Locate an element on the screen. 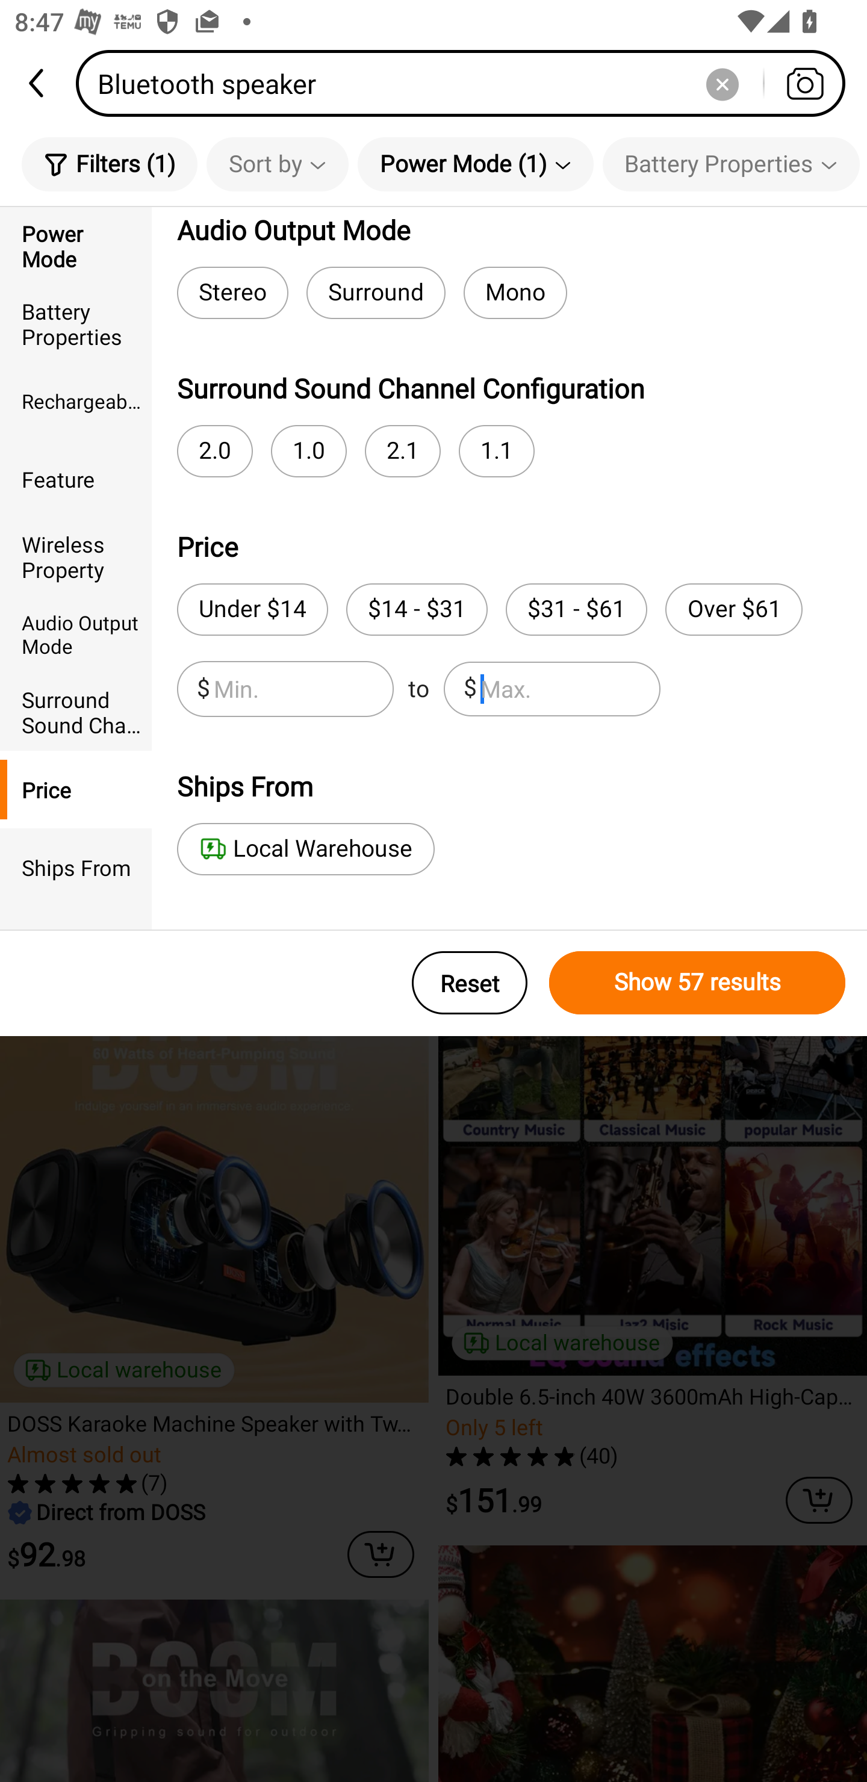 The height and width of the screenshot is (1782, 867). Power Mode is located at coordinates (76, 246).